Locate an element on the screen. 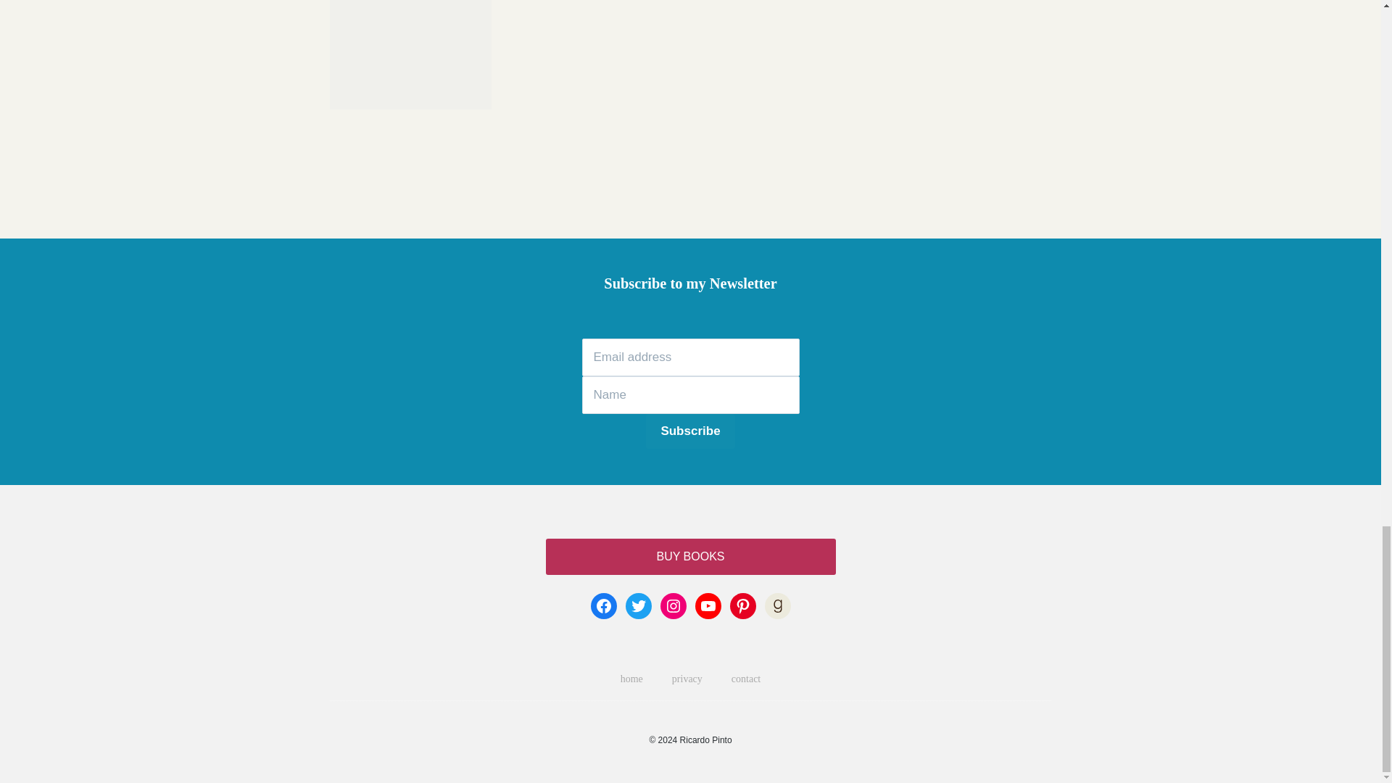  Subscribe is located at coordinates (690, 431).